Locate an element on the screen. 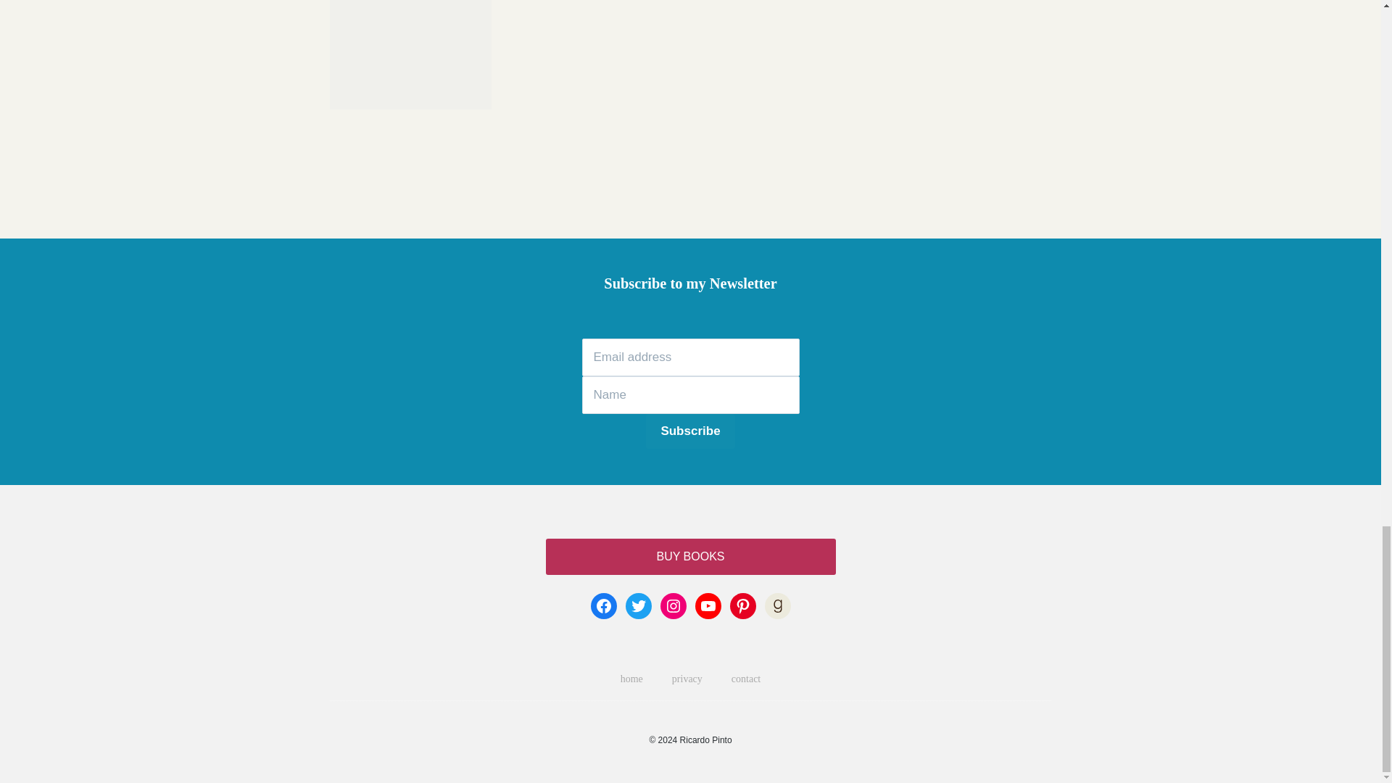  Subscribe is located at coordinates (690, 431).